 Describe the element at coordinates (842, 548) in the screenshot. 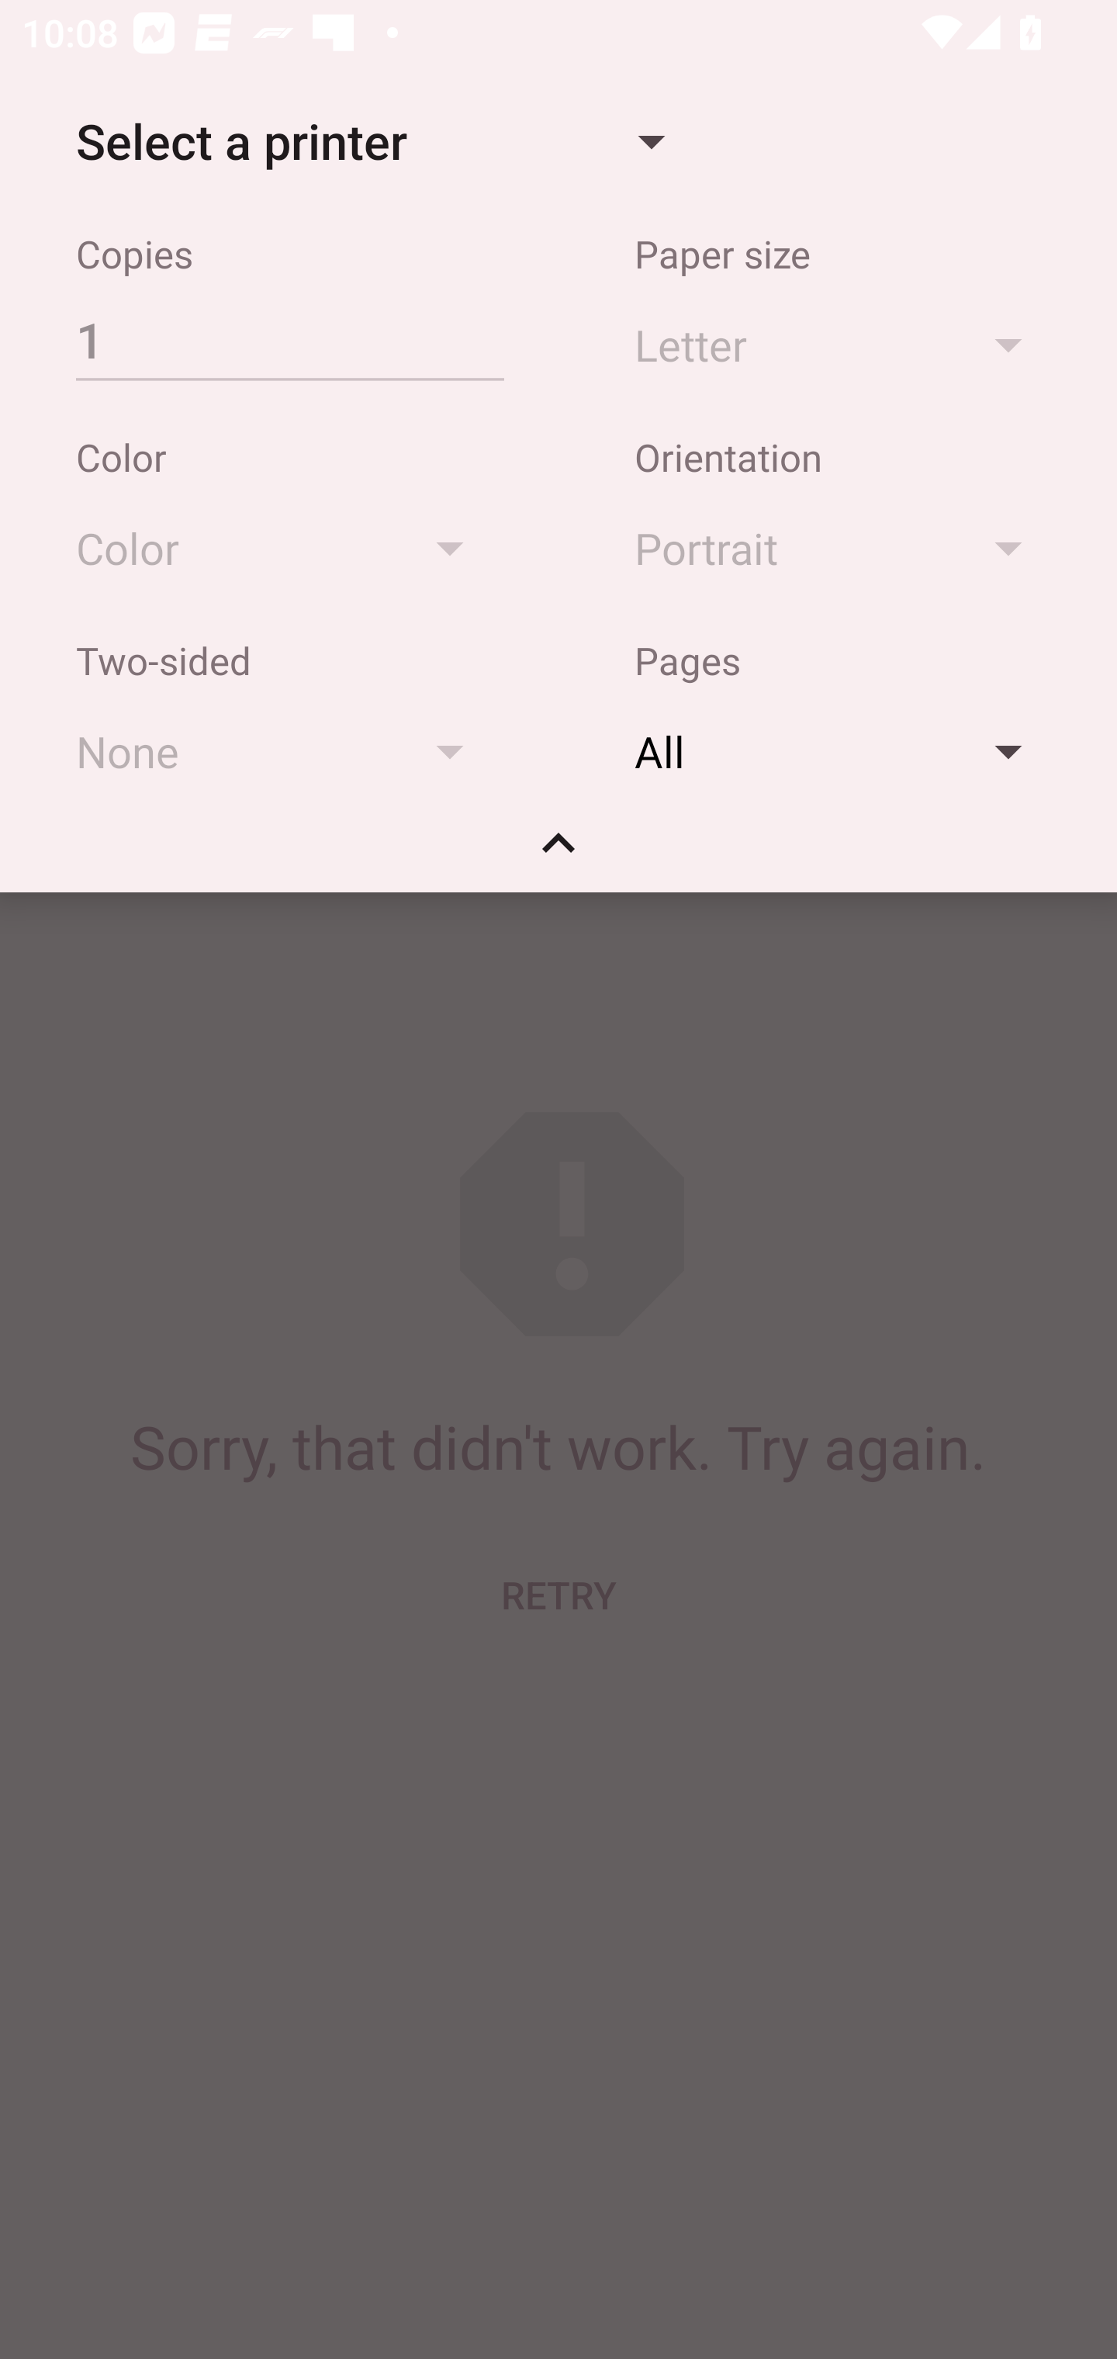

I see `Portrait` at that location.